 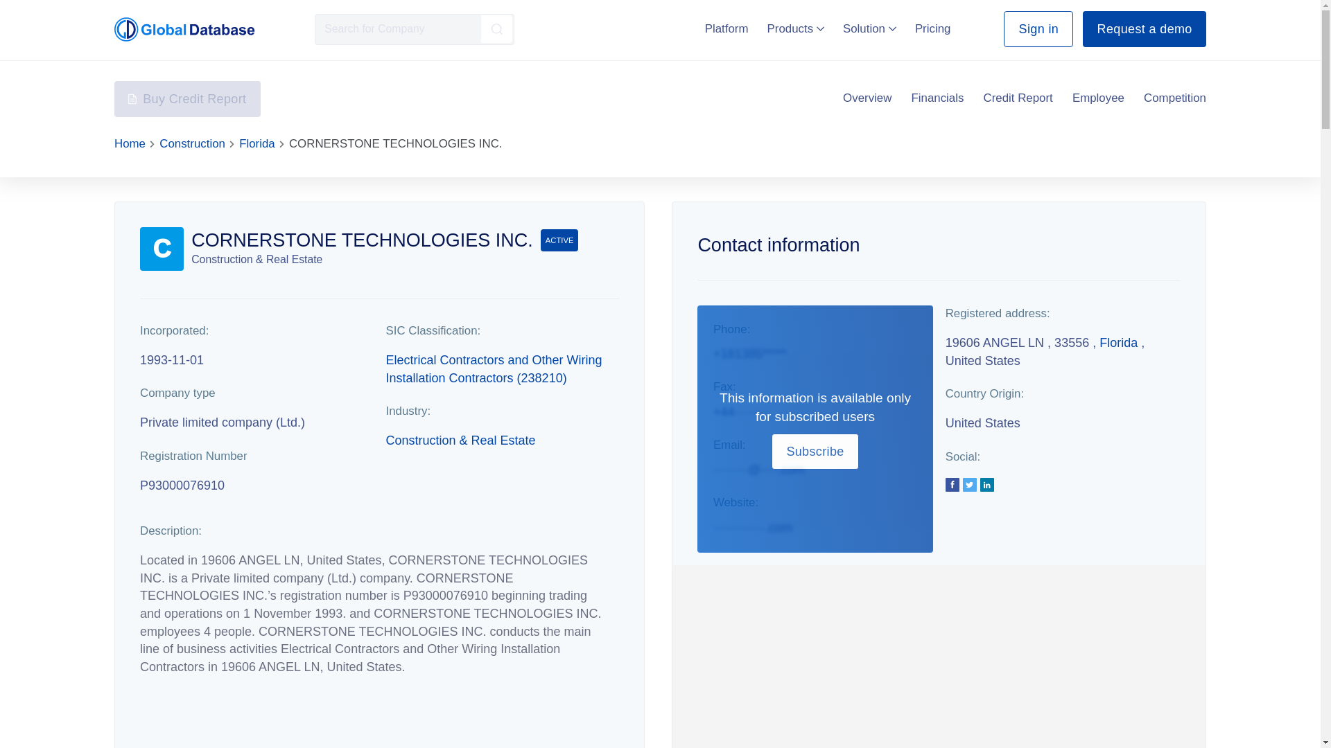 I want to click on Financials, so click(x=937, y=98).